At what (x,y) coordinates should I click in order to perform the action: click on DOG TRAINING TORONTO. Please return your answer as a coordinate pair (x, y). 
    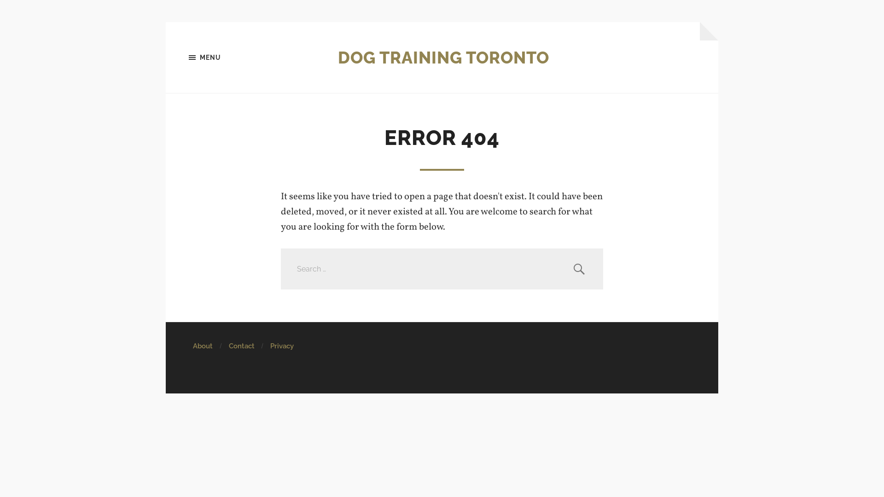
    Looking at the image, I should click on (444, 58).